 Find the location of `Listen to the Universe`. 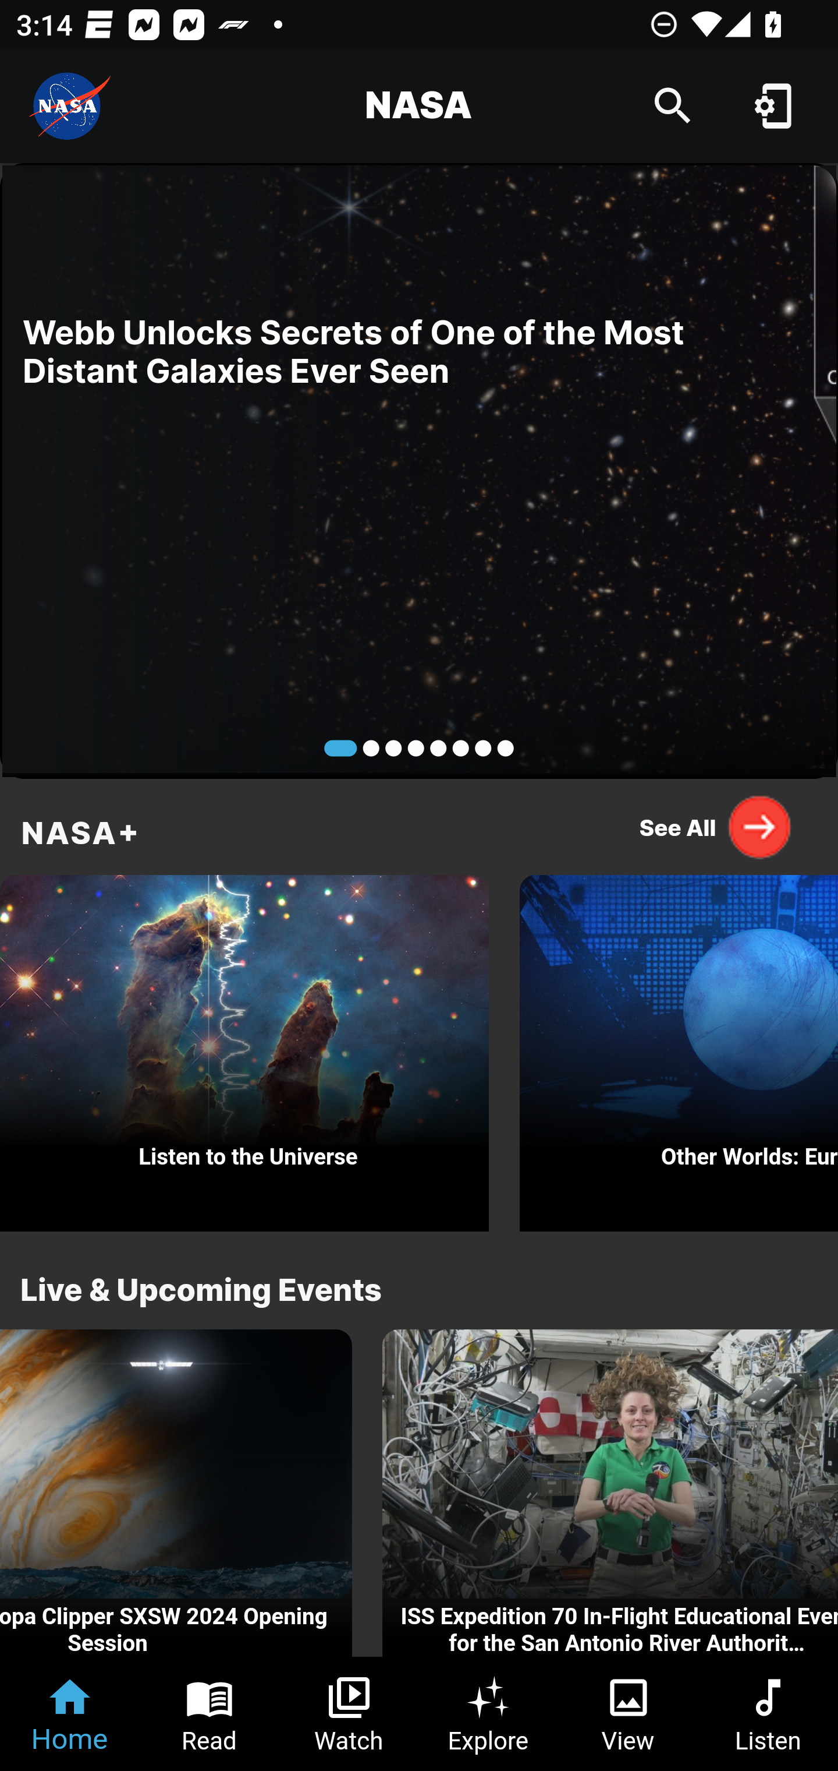

Listen to the Universe is located at coordinates (244, 1047).